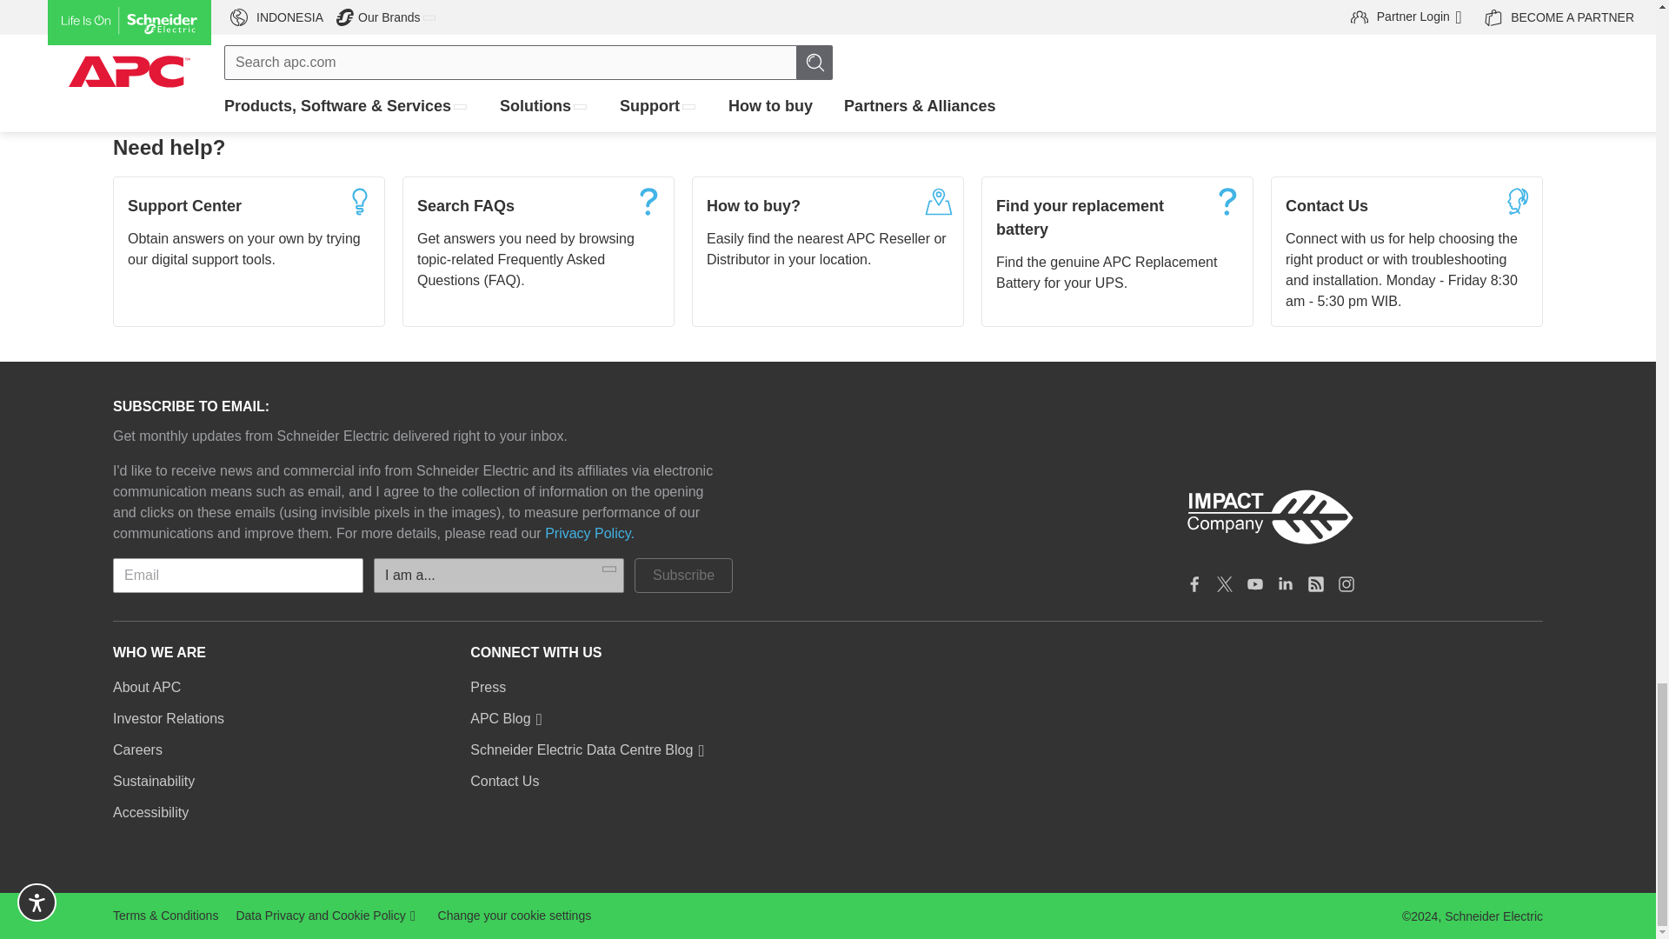 Image resolution: width=1669 pixels, height=939 pixels. Describe the element at coordinates (154, 781) in the screenshot. I see `Sustainability` at that location.